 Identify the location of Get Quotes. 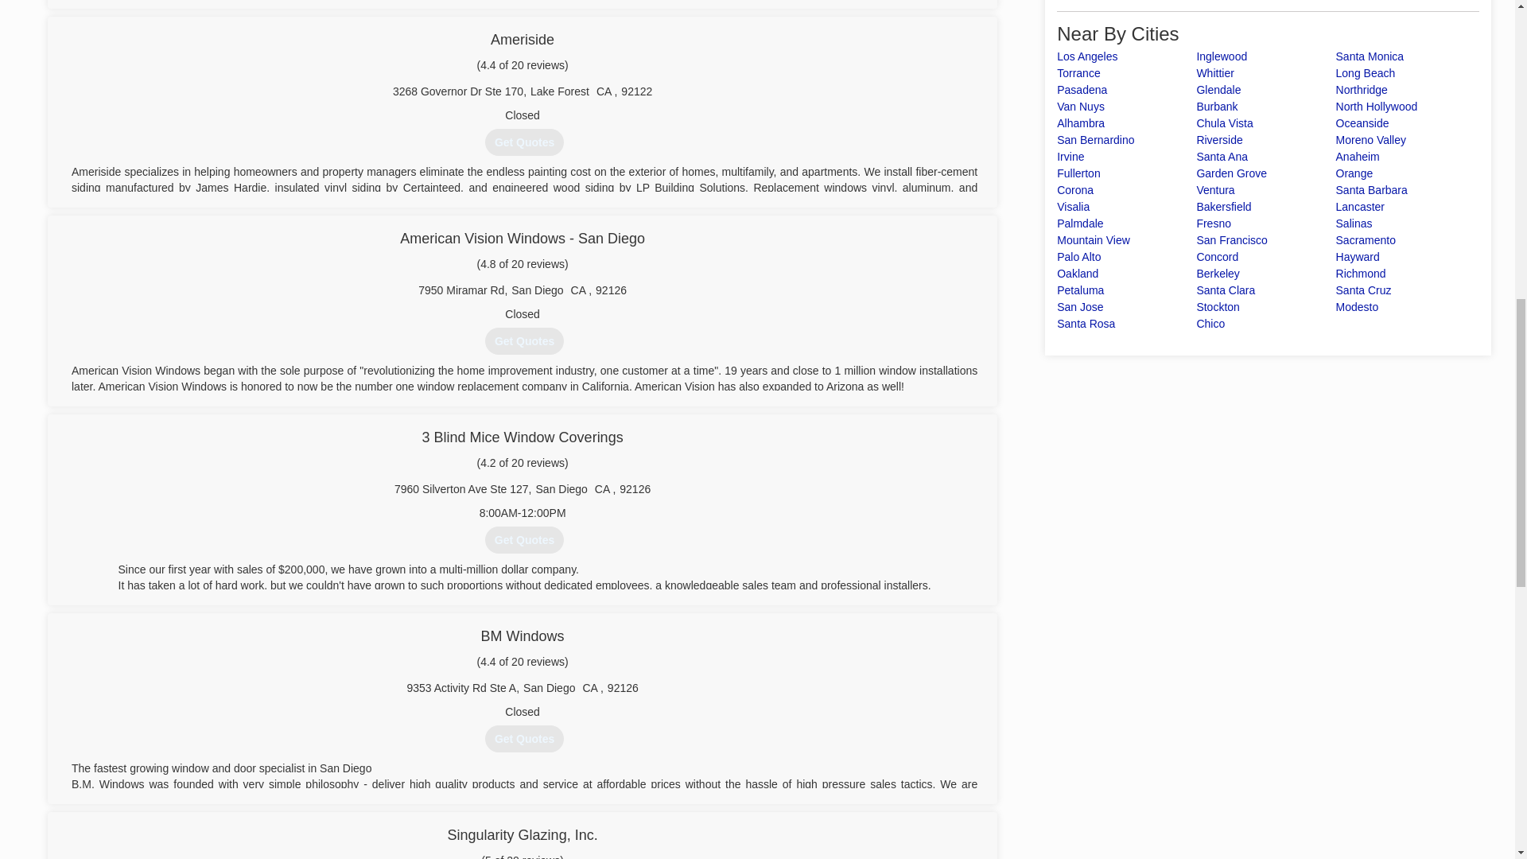
(524, 142).